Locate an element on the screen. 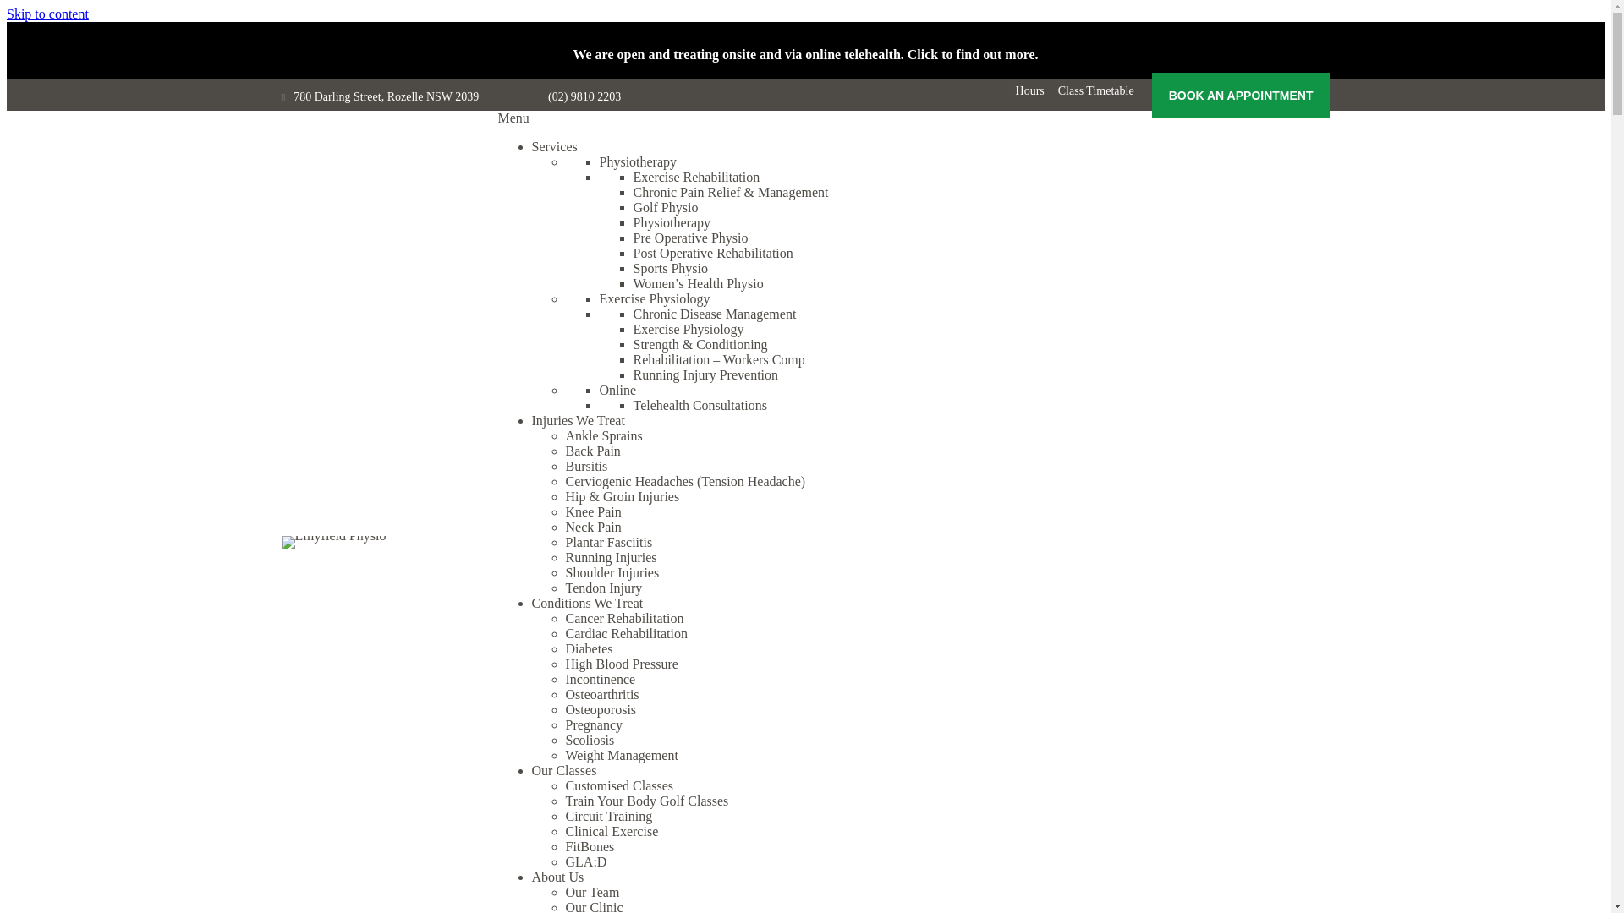  (02) 9810 2203 is located at coordinates (584, 97).